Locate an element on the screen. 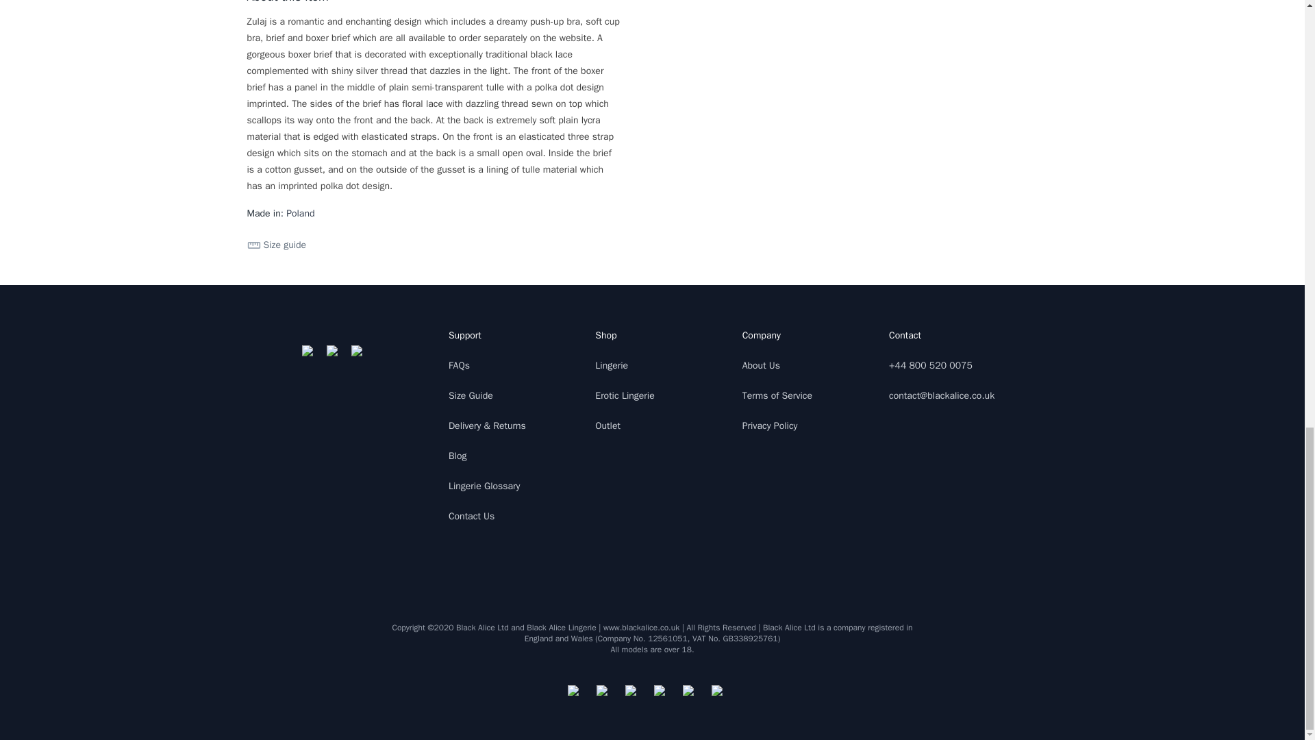  Size Guide is located at coordinates (471, 396).